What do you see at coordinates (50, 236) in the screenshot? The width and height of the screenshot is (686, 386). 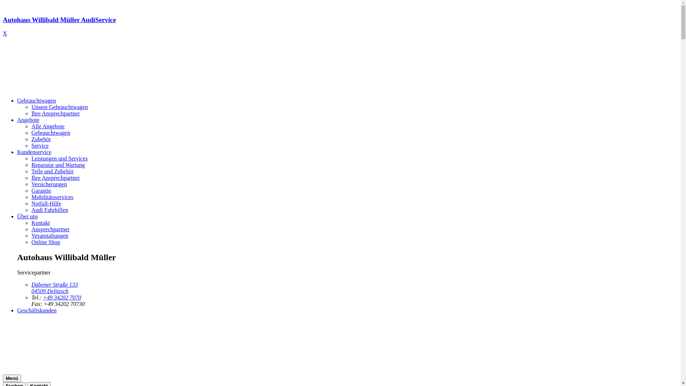 I see `Veranstaltungen` at bounding box center [50, 236].